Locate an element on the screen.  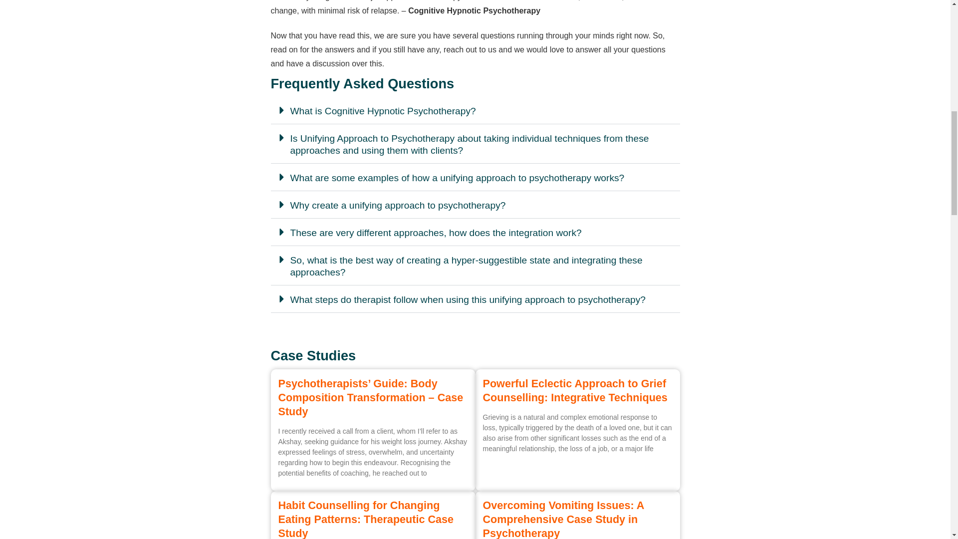
Why create a unifying approach to psychotherapy? is located at coordinates (398, 205).